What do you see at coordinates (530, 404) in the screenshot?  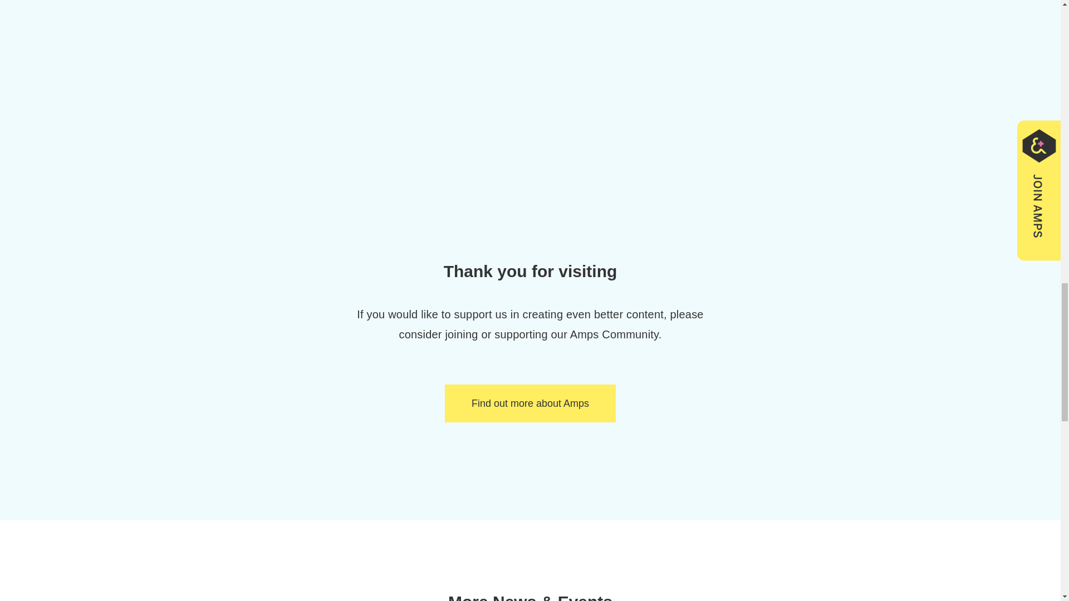 I see `Find out more about Amps` at bounding box center [530, 404].